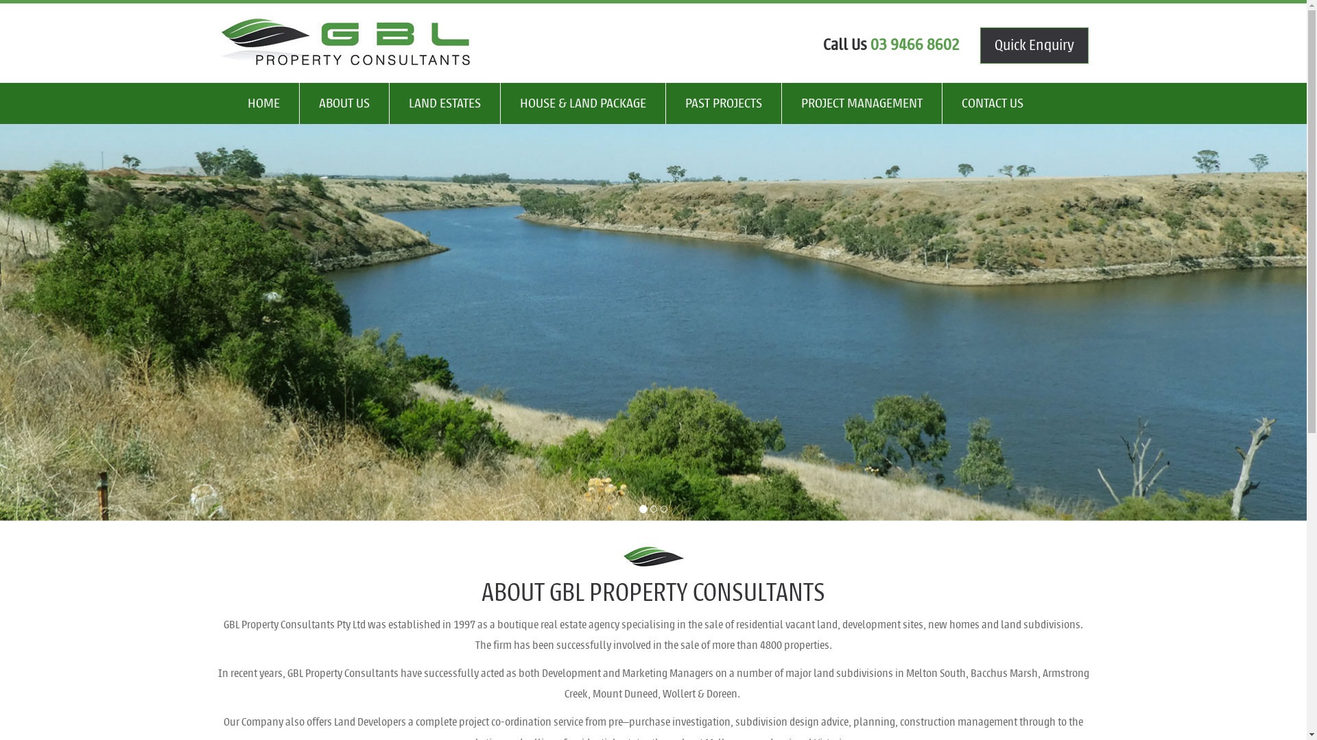 This screenshot has height=740, width=1317. What do you see at coordinates (993, 103) in the screenshot?
I see `CONTACT US` at bounding box center [993, 103].